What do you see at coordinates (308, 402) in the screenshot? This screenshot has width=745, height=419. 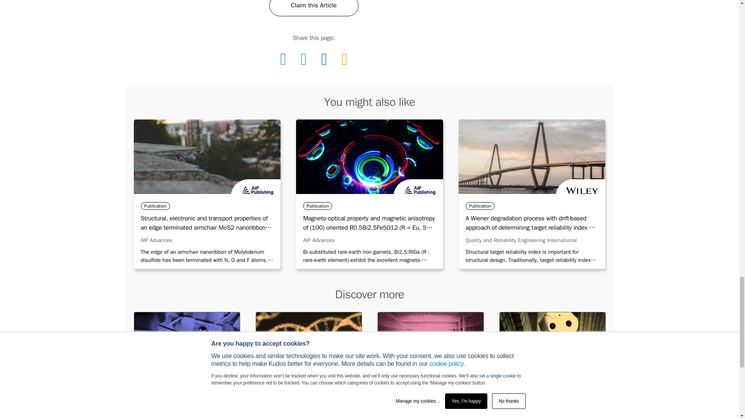 I see `Arts and Humanities` at bounding box center [308, 402].